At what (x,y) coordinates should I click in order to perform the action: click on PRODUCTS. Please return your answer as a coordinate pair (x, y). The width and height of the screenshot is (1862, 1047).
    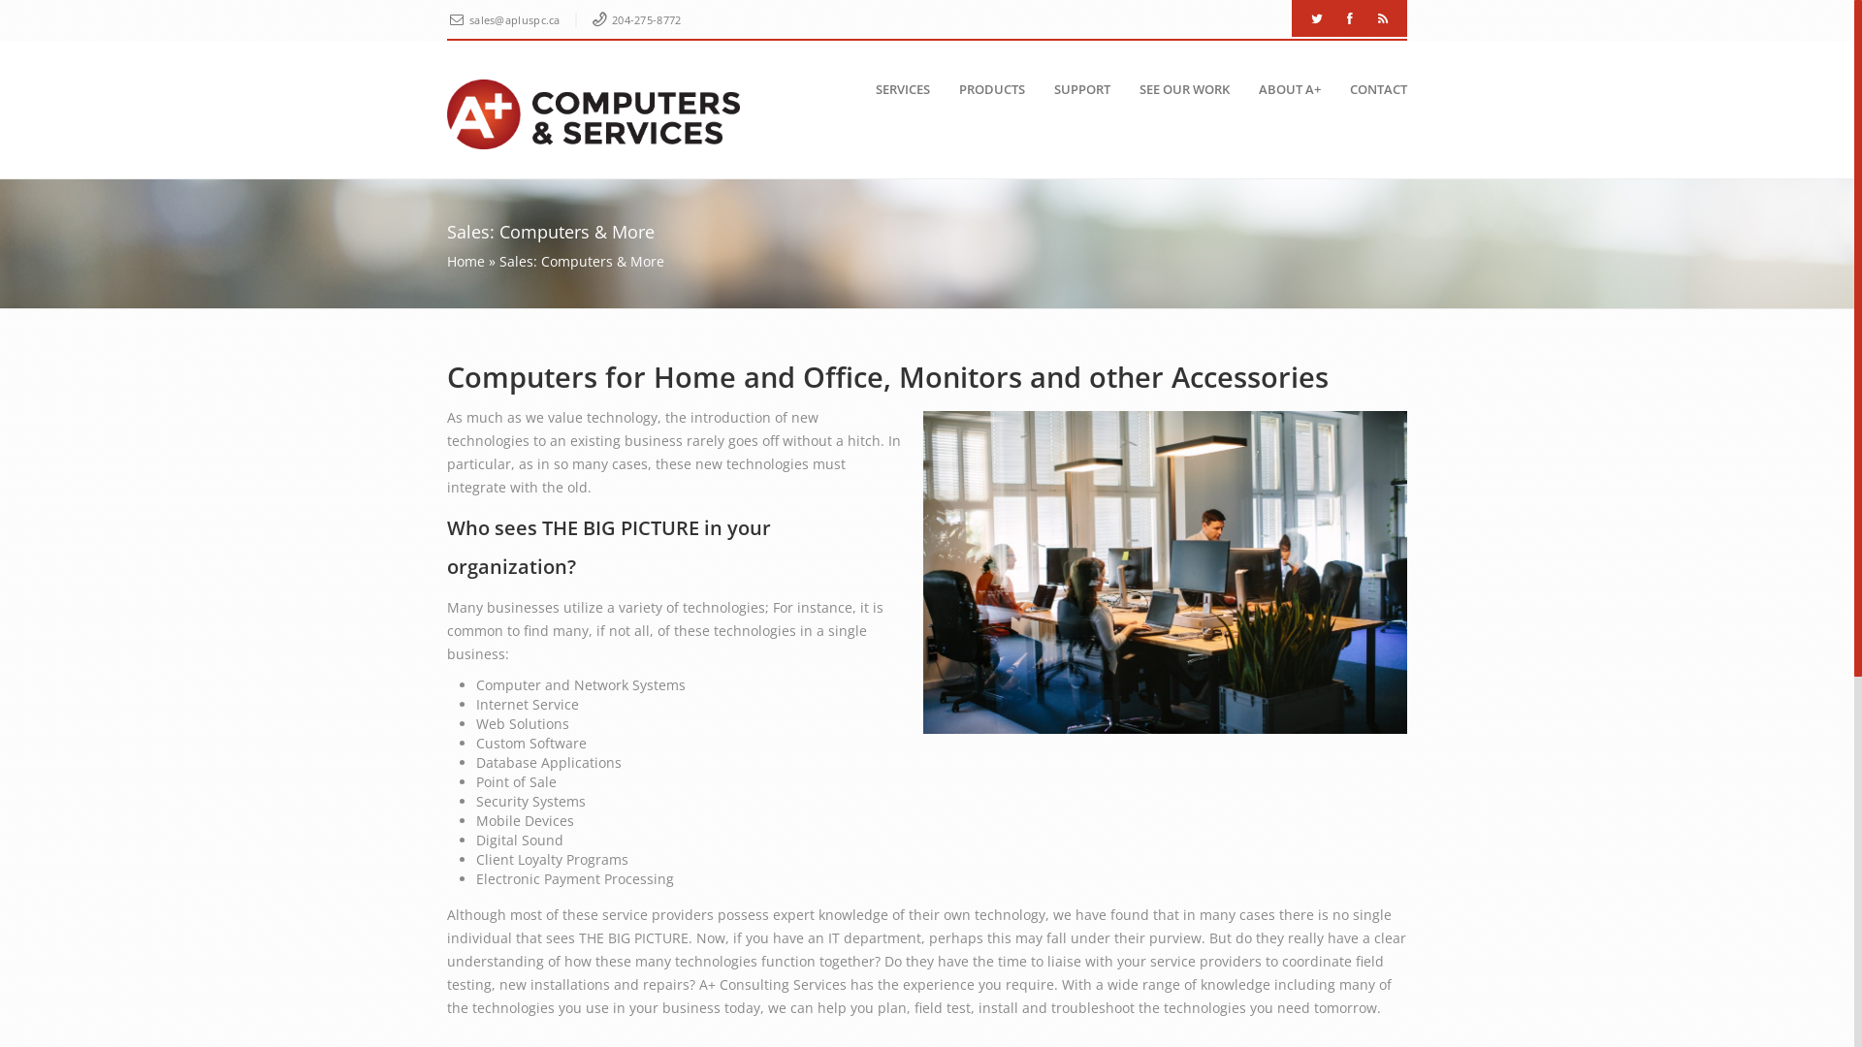
    Looking at the image, I should click on (983, 89).